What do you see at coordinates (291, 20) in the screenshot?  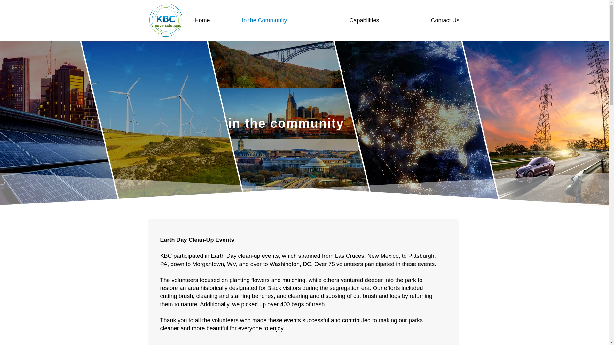 I see `In the Community` at bounding box center [291, 20].